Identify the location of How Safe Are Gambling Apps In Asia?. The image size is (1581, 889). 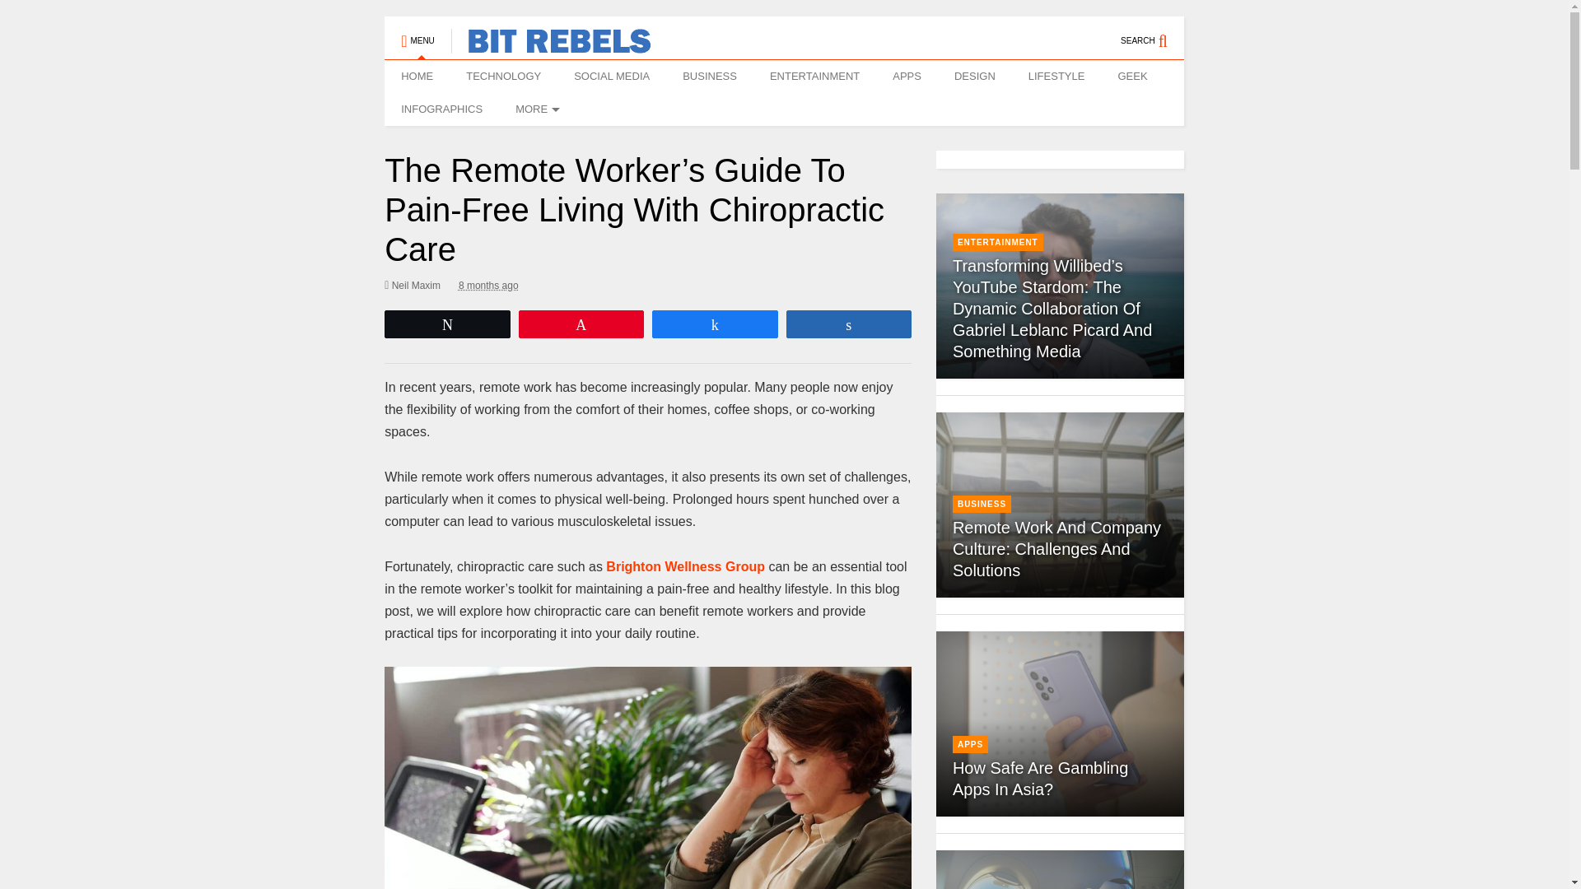
(1059, 724).